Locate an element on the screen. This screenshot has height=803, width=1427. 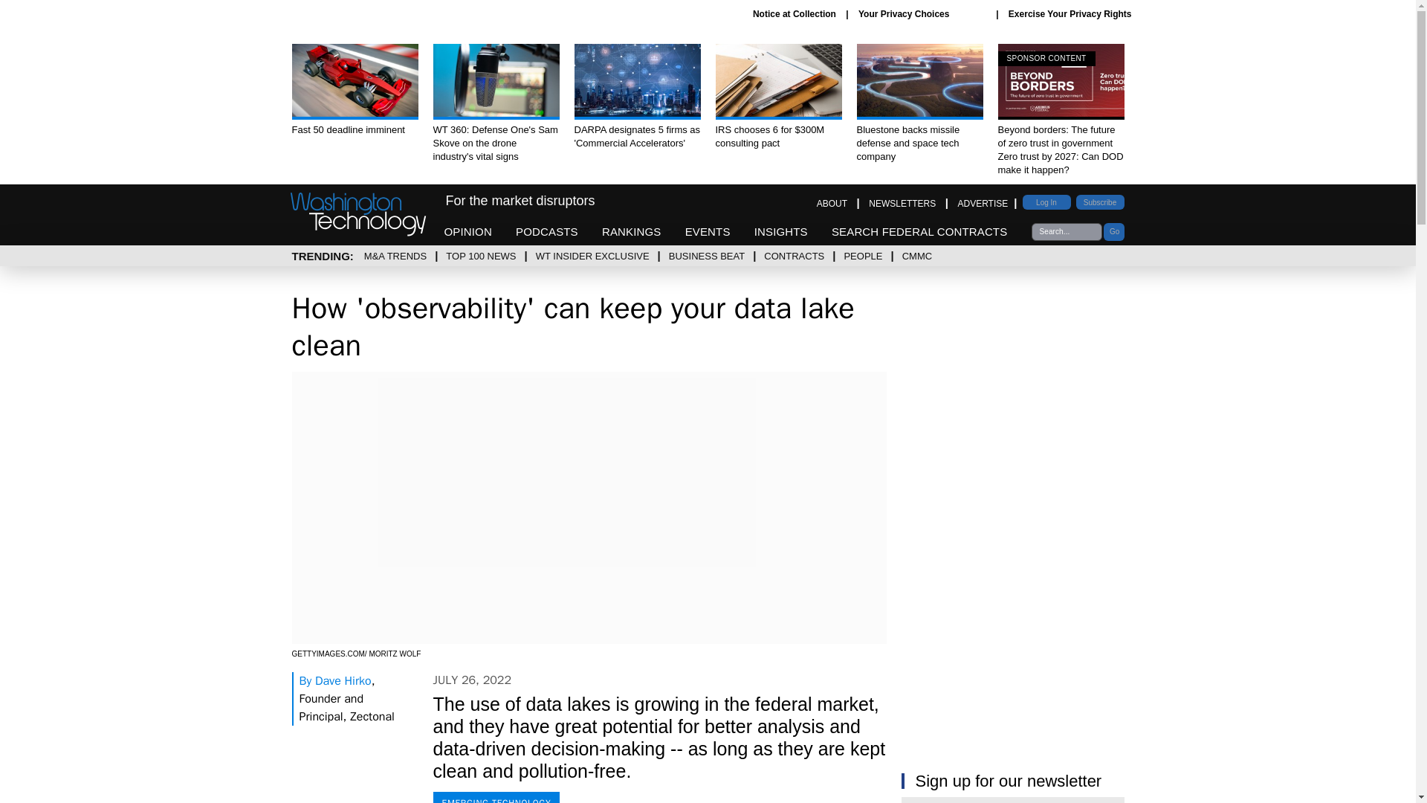
Your Privacy Choices is located at coordinates (922, 14).